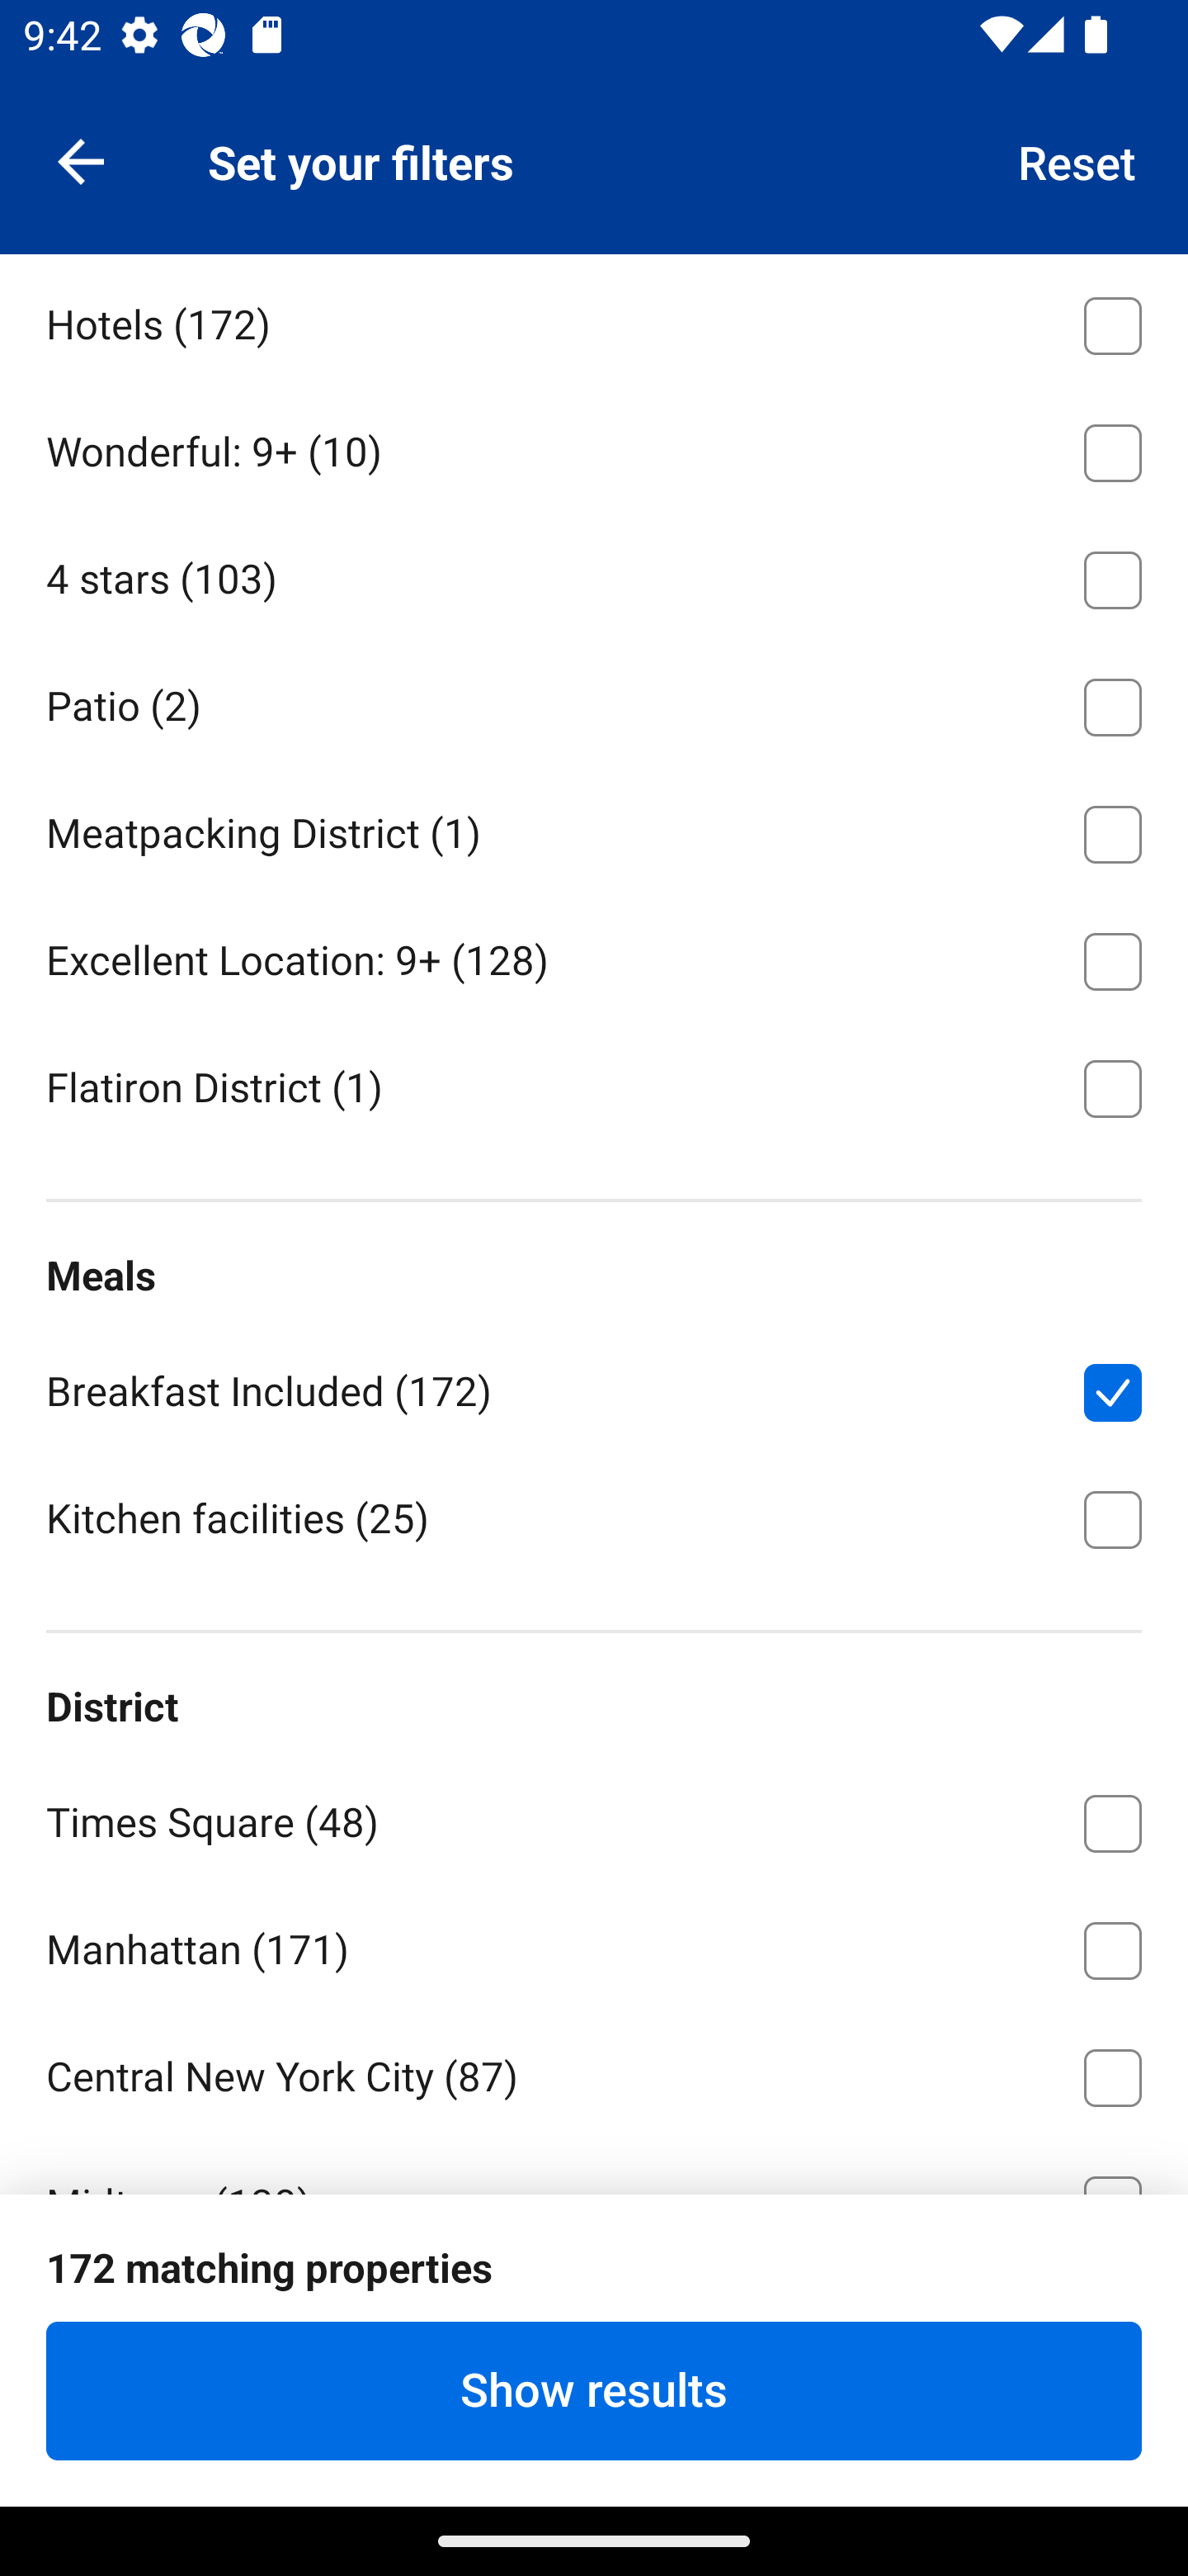 The height and width of the screenshot is (2576, 1188). Describe the element at coordinates (594, 1944) in the screenshot. I see `Manhattan ⁦(171)` at that location.